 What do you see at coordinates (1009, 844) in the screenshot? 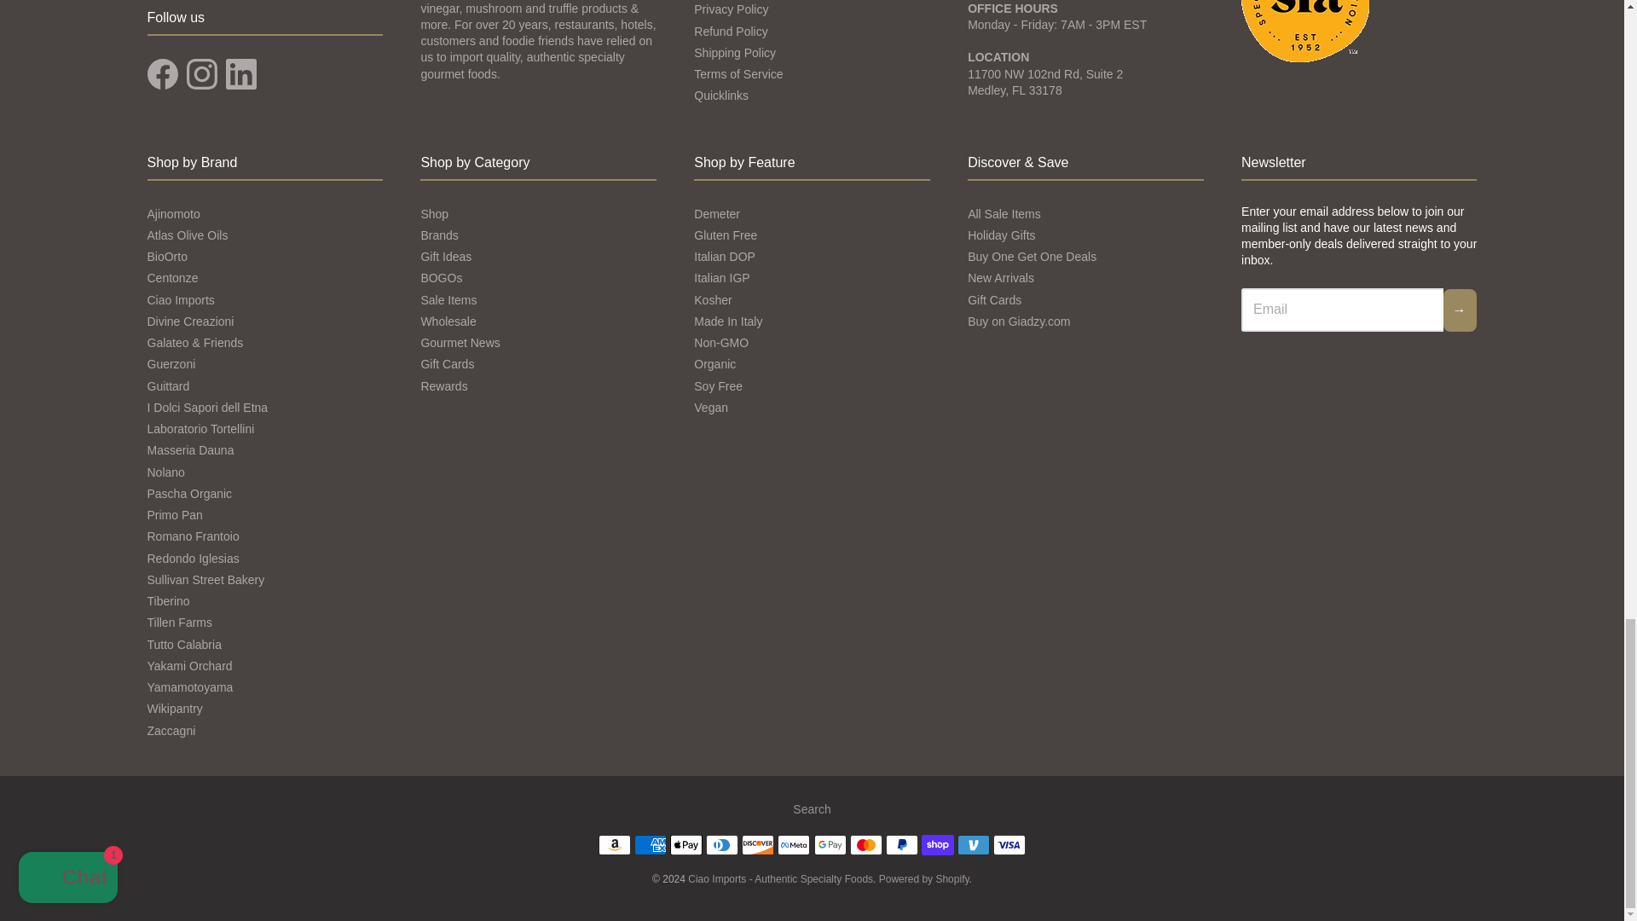
I see `Visa` at bounding box center [1009, 844].